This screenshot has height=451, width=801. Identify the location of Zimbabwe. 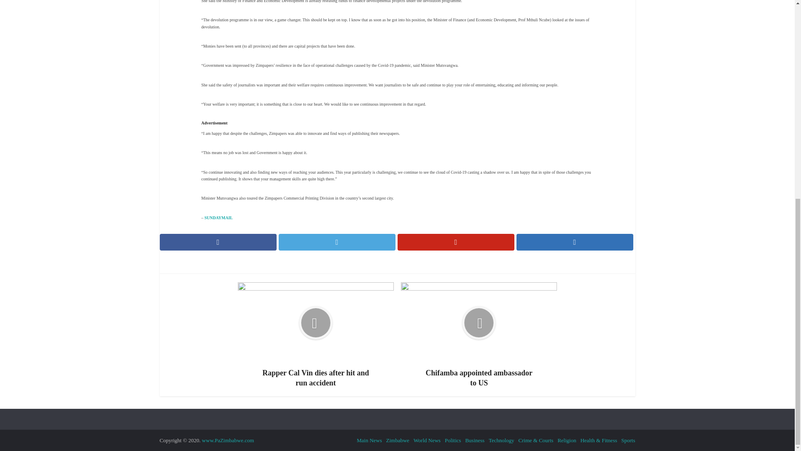
(398, 440).